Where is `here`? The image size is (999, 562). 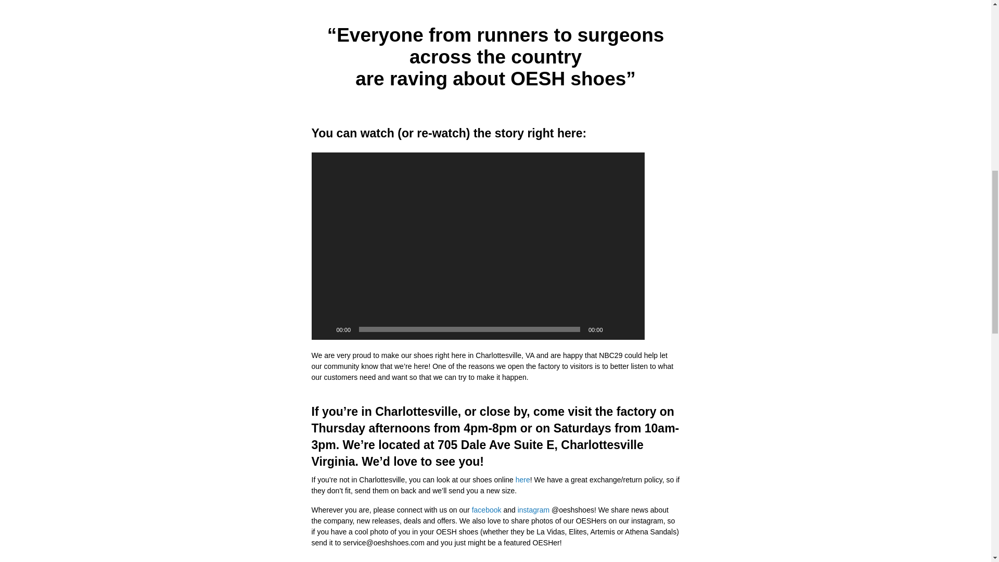 here is located at coordinates (522, 479).